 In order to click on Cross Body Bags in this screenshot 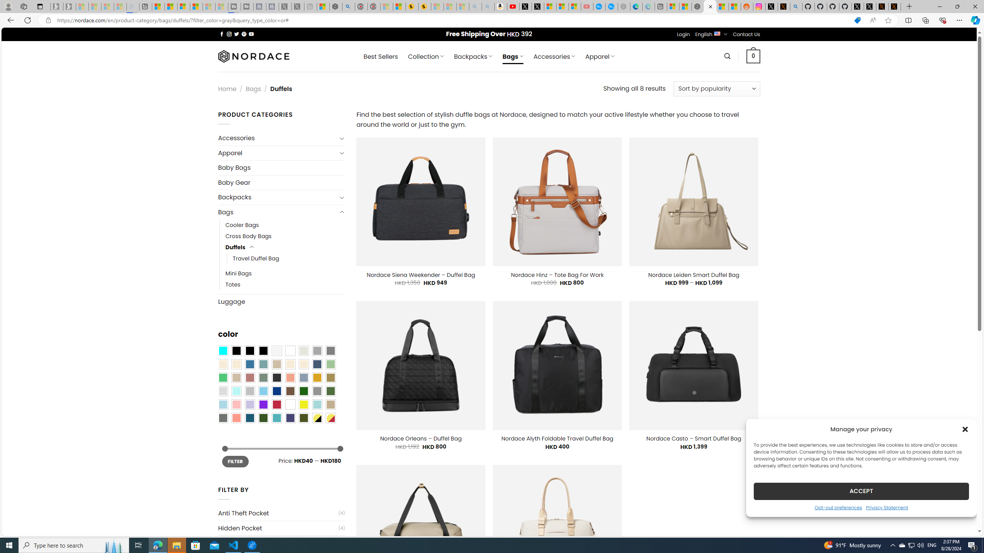, I will do `click(285, 236)`.